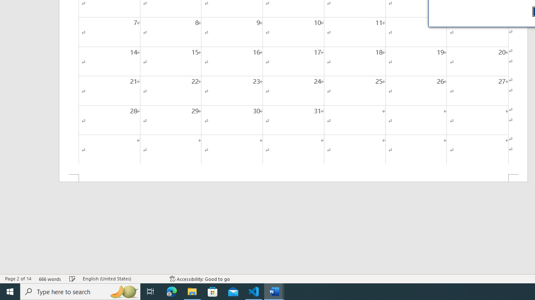 This screenshot has width=535, height=300. Describe the element at coordinates (80, 292) in the screenshot. I see `Type here to search` at that location.